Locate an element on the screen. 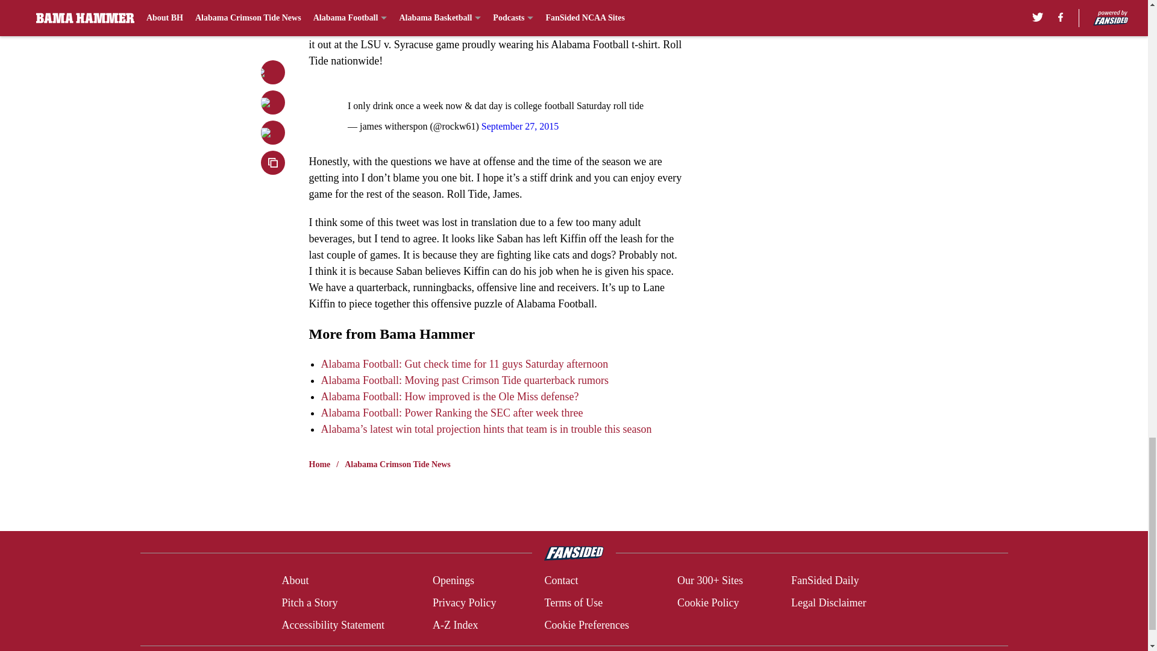 This screenshot has width=1157, height=651. About is located at coordinates (295, 581).